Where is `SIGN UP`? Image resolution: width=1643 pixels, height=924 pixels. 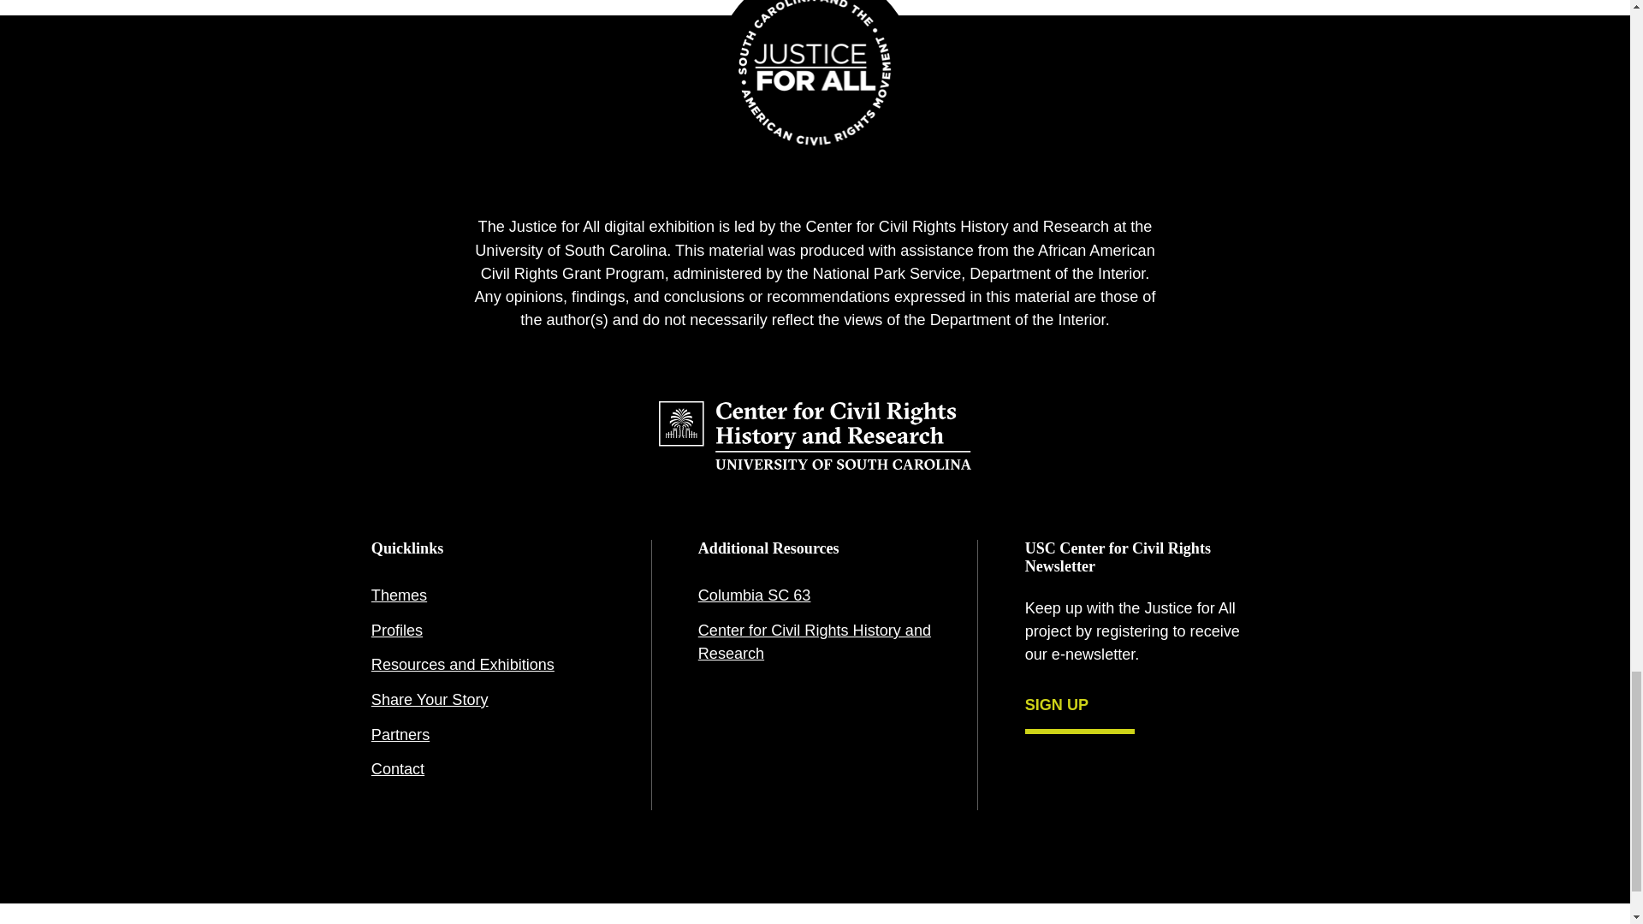 SIGN UP is located at coordinates (1080, 708).